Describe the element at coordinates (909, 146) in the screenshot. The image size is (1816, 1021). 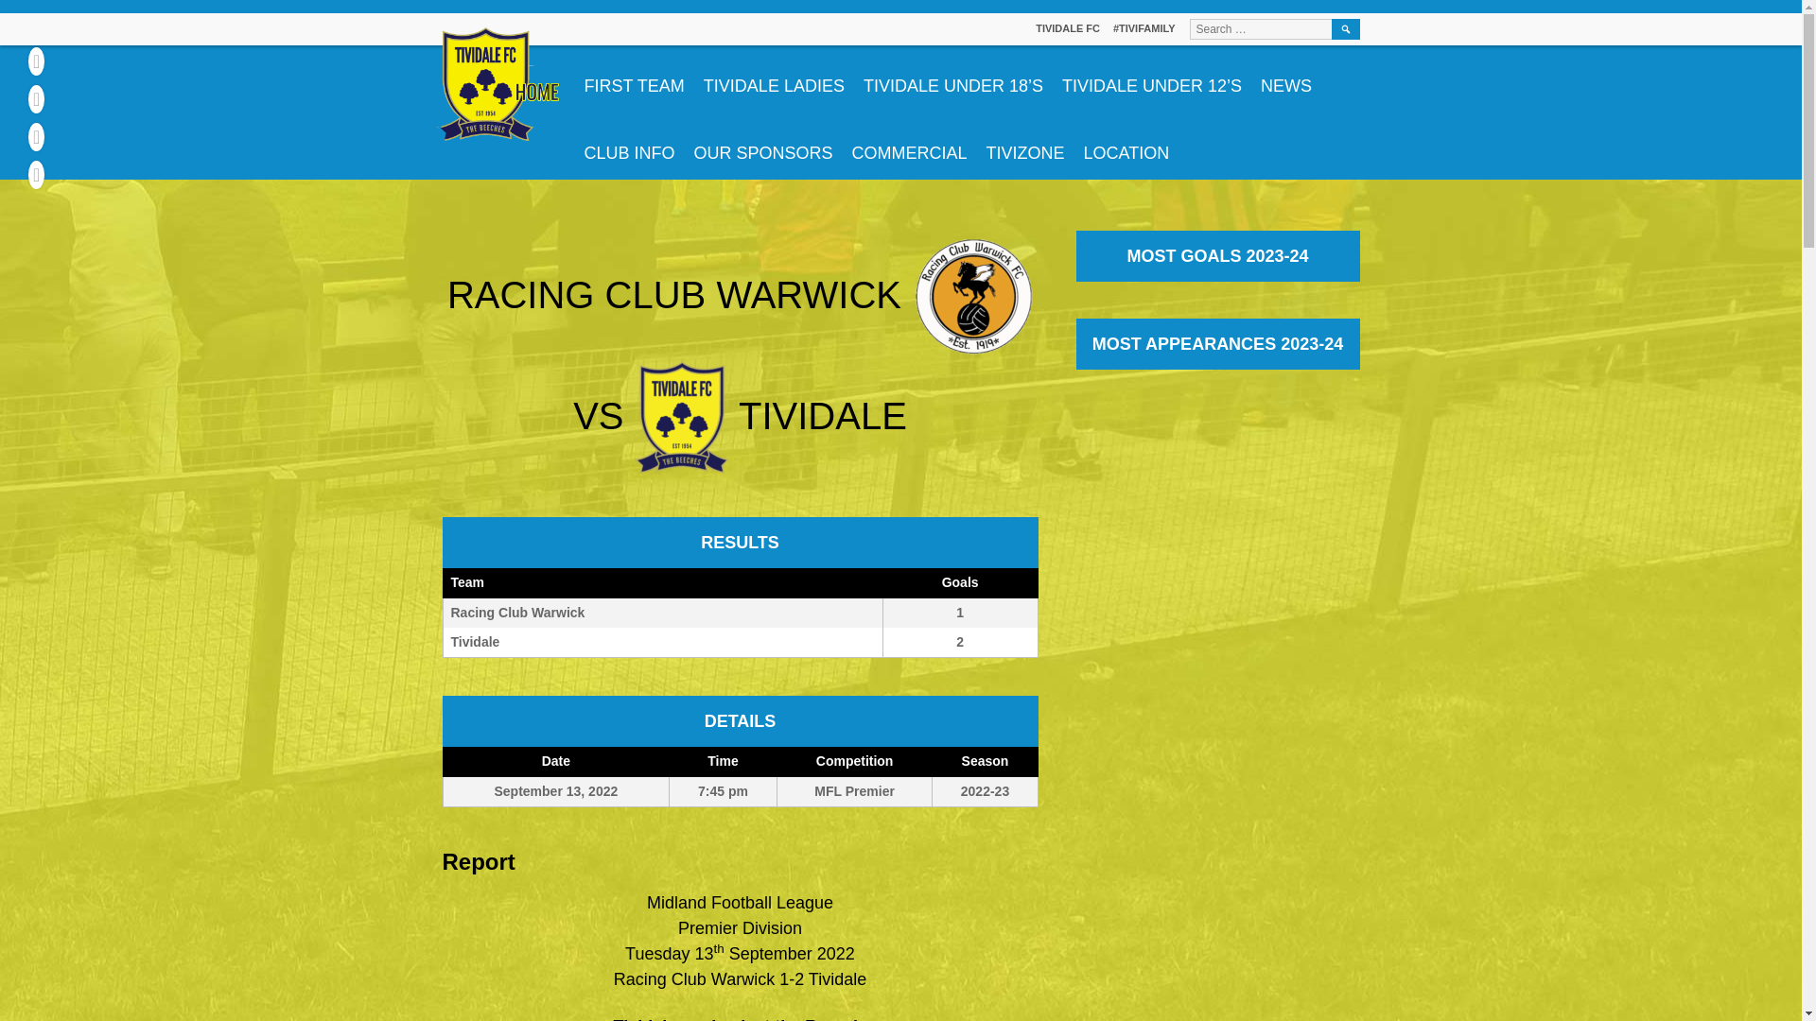
I see `CLUB INFO` at that location.